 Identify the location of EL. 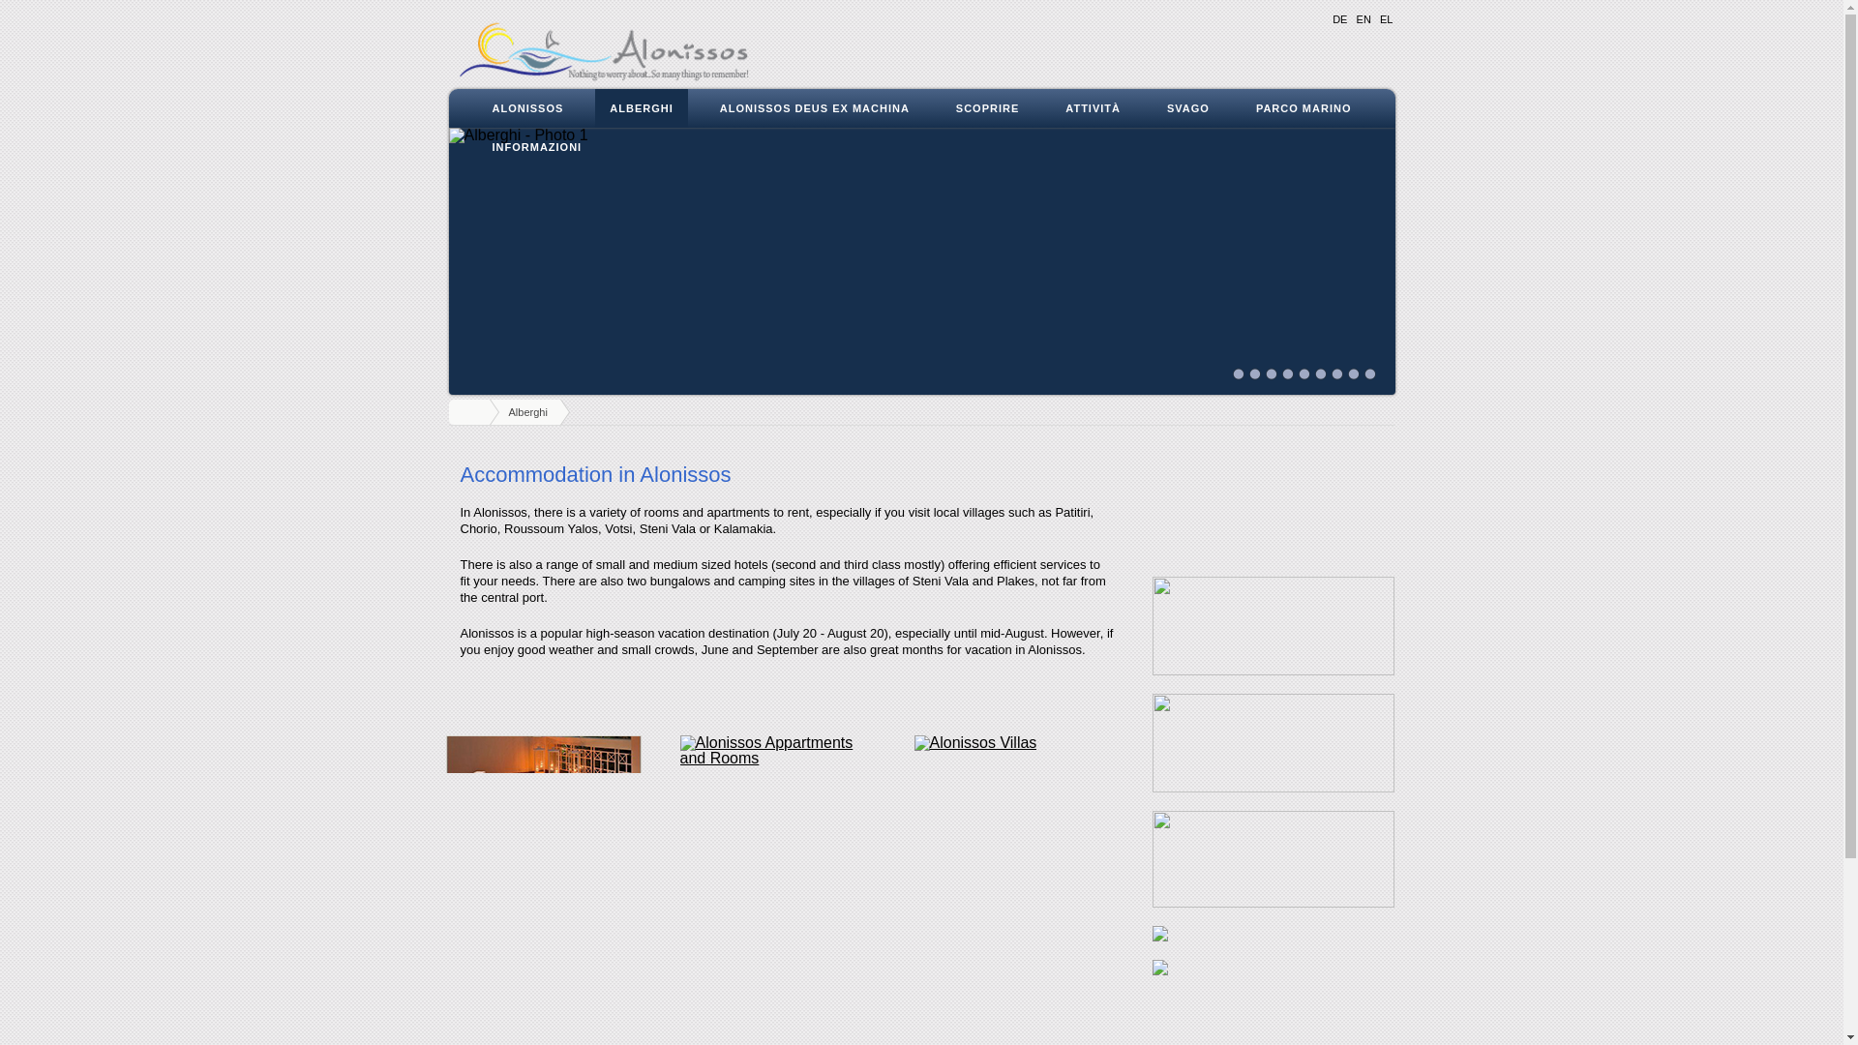
(1386, 19).